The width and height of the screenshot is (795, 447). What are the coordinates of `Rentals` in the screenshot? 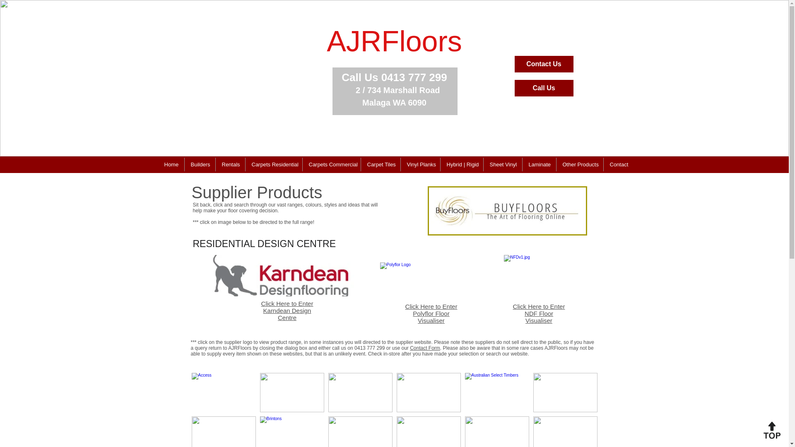 It's located at (230, 164).